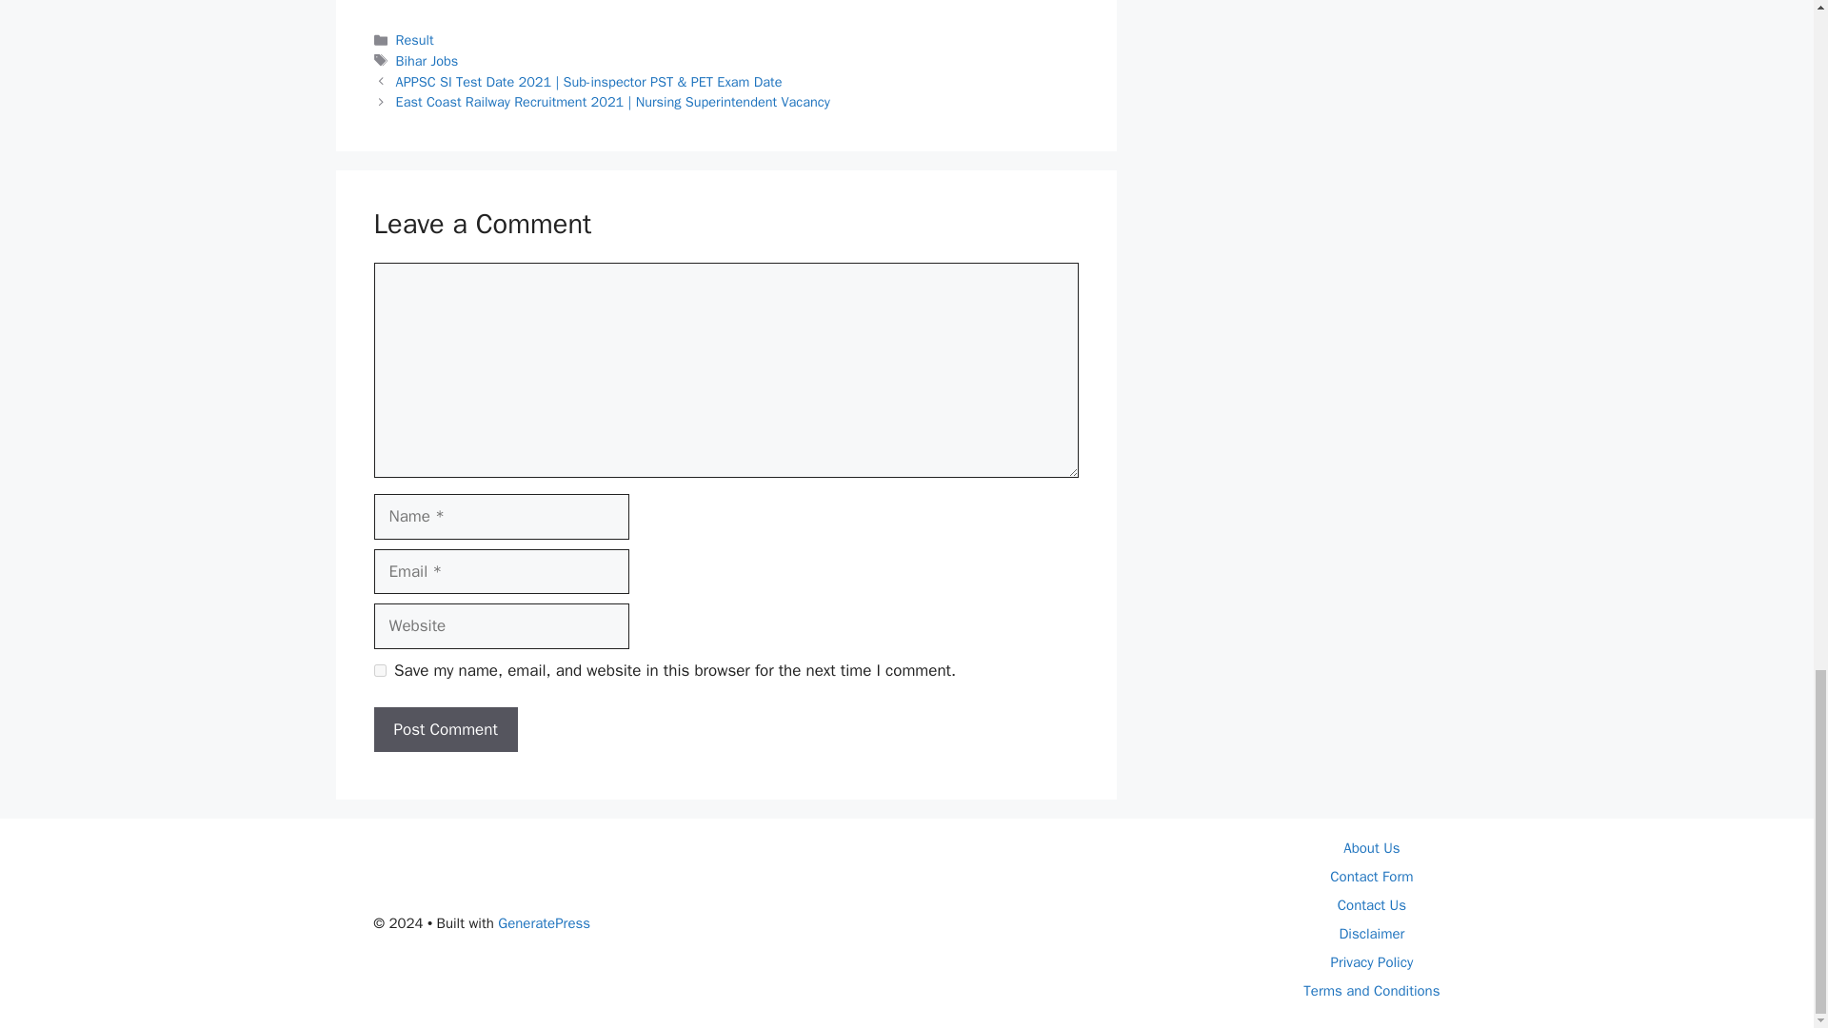  Describe the element at coordinates (544, 923) in the screenshot. I see `GeneratePress` at that location.